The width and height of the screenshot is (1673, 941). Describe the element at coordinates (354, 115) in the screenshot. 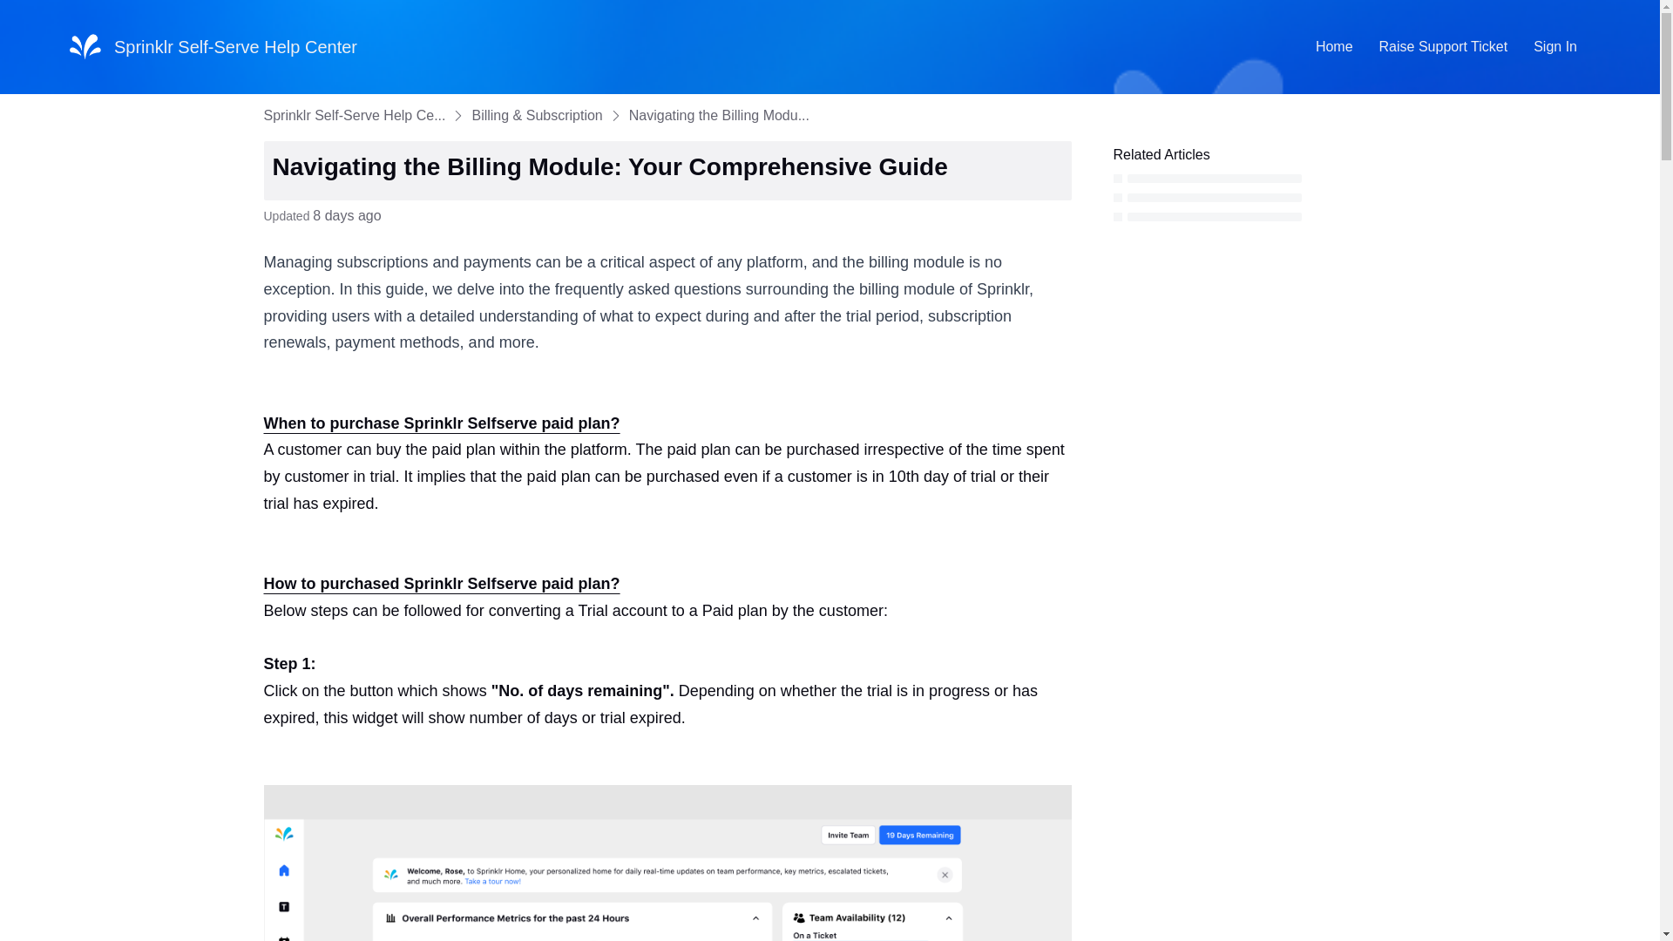

I see `Sprinklr Self-Serve Help Ce...` at that location.